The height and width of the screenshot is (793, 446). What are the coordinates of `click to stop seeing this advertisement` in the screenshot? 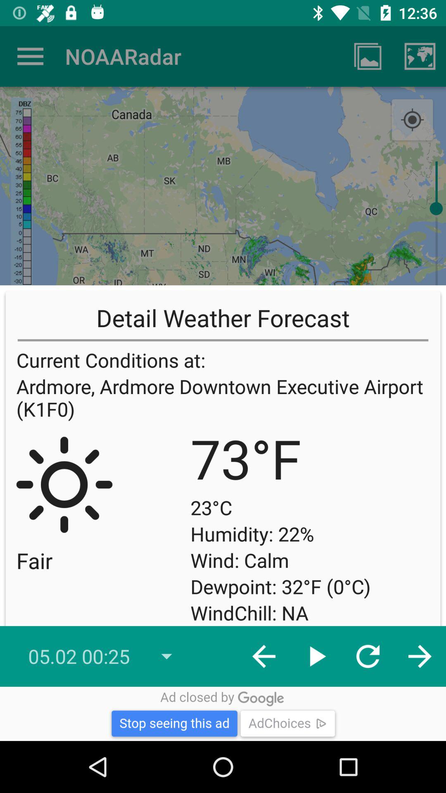 It's located at (223, 714).